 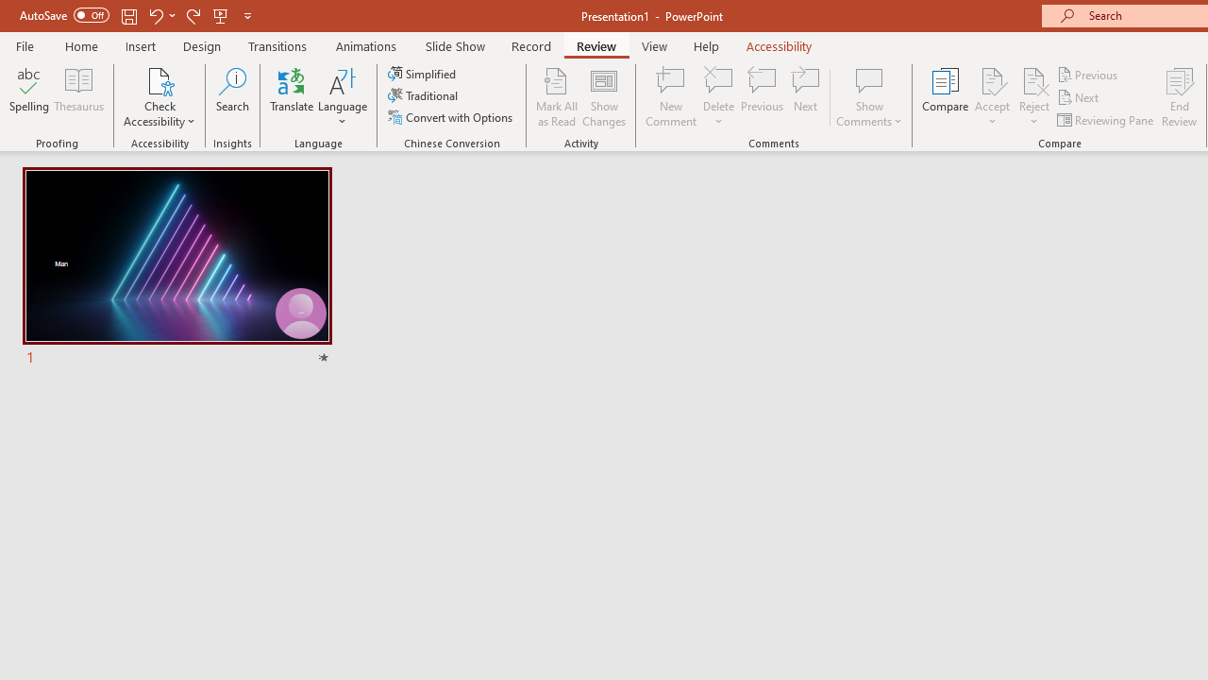 What do you see at coordinates (1089, 74) in the screenshot?
I see `Previous` at bounding box center [1089, 74].